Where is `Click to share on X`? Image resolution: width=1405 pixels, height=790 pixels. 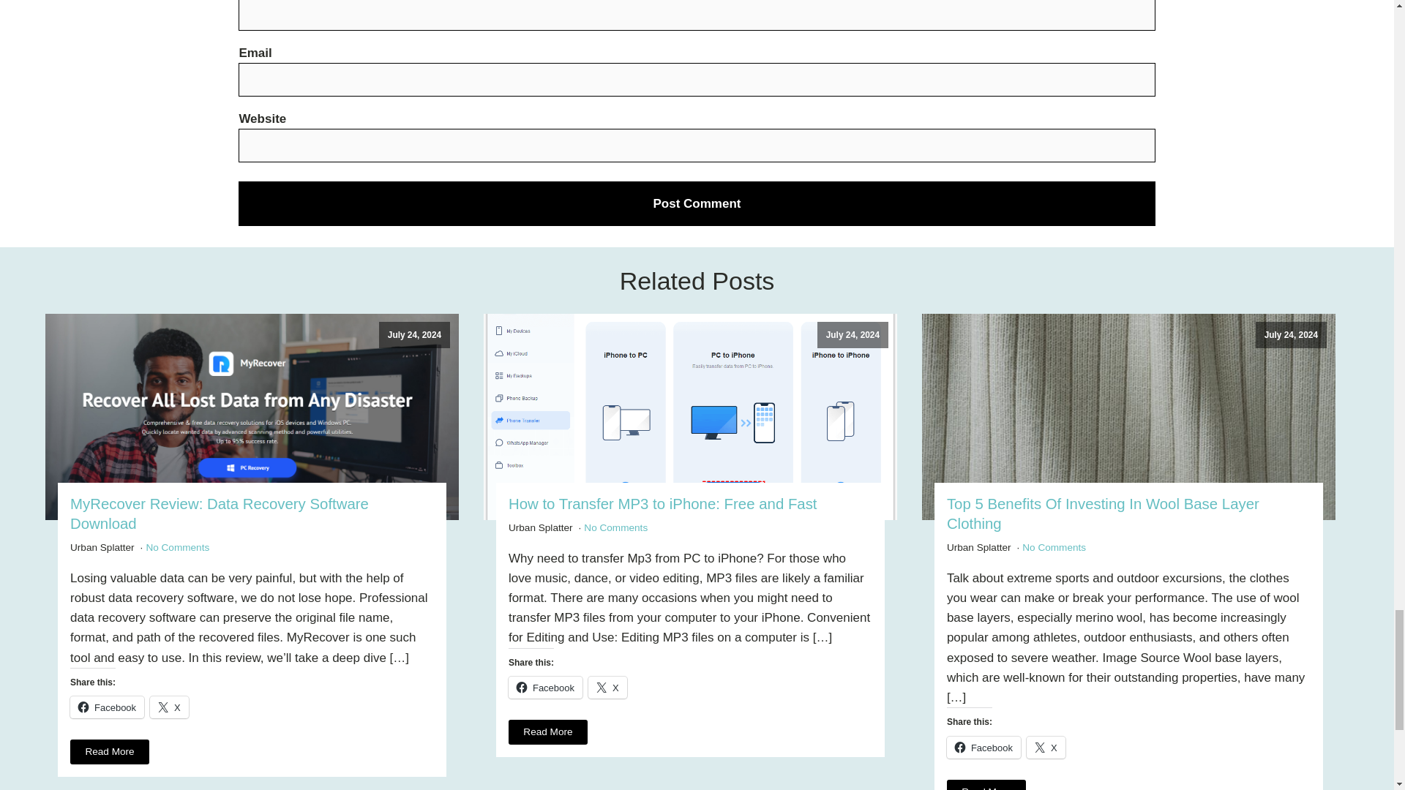 Click to share on X is located at coordinates (169, 707).